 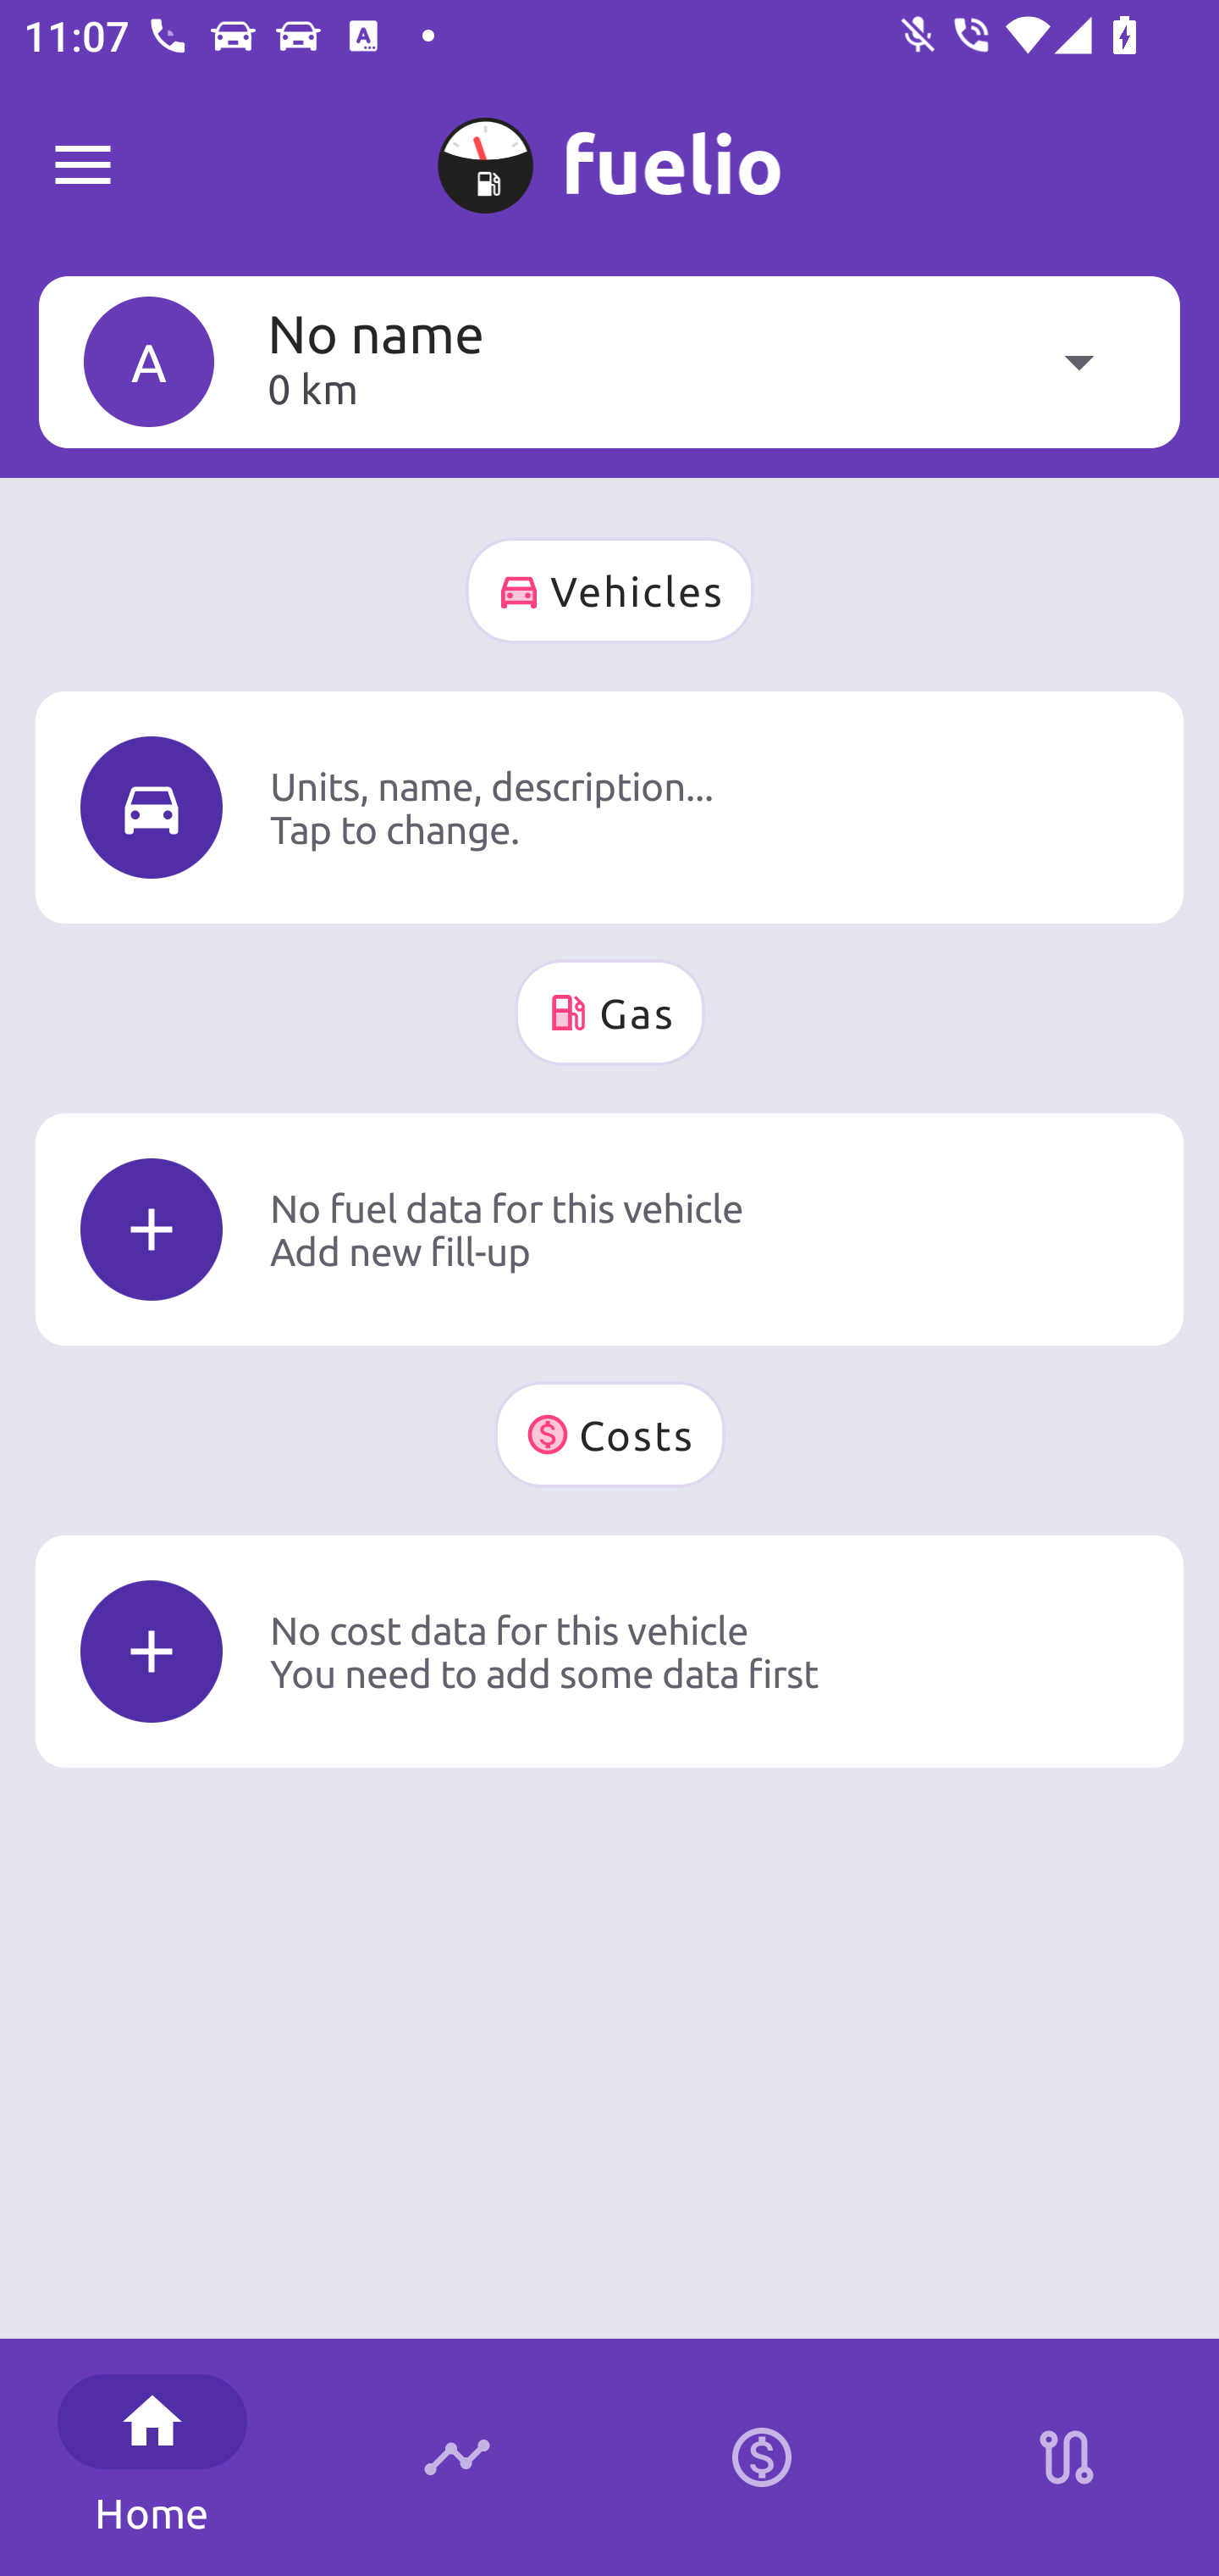 I want to click on Costs, so click(x=609, y=1435).